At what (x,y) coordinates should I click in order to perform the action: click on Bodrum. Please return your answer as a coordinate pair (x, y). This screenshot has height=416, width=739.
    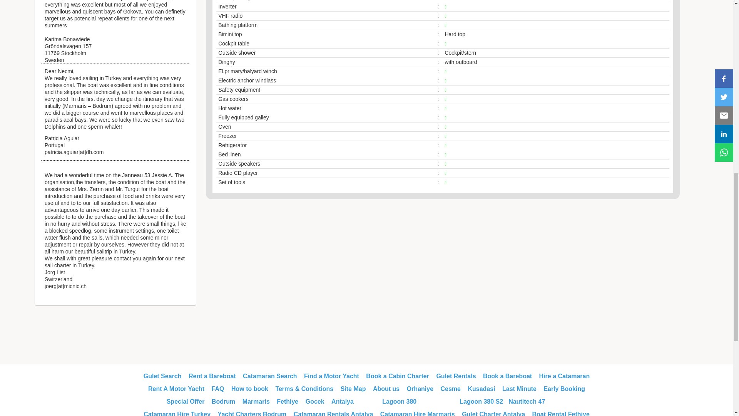
    Looking at the image, I should click on (223, 401).